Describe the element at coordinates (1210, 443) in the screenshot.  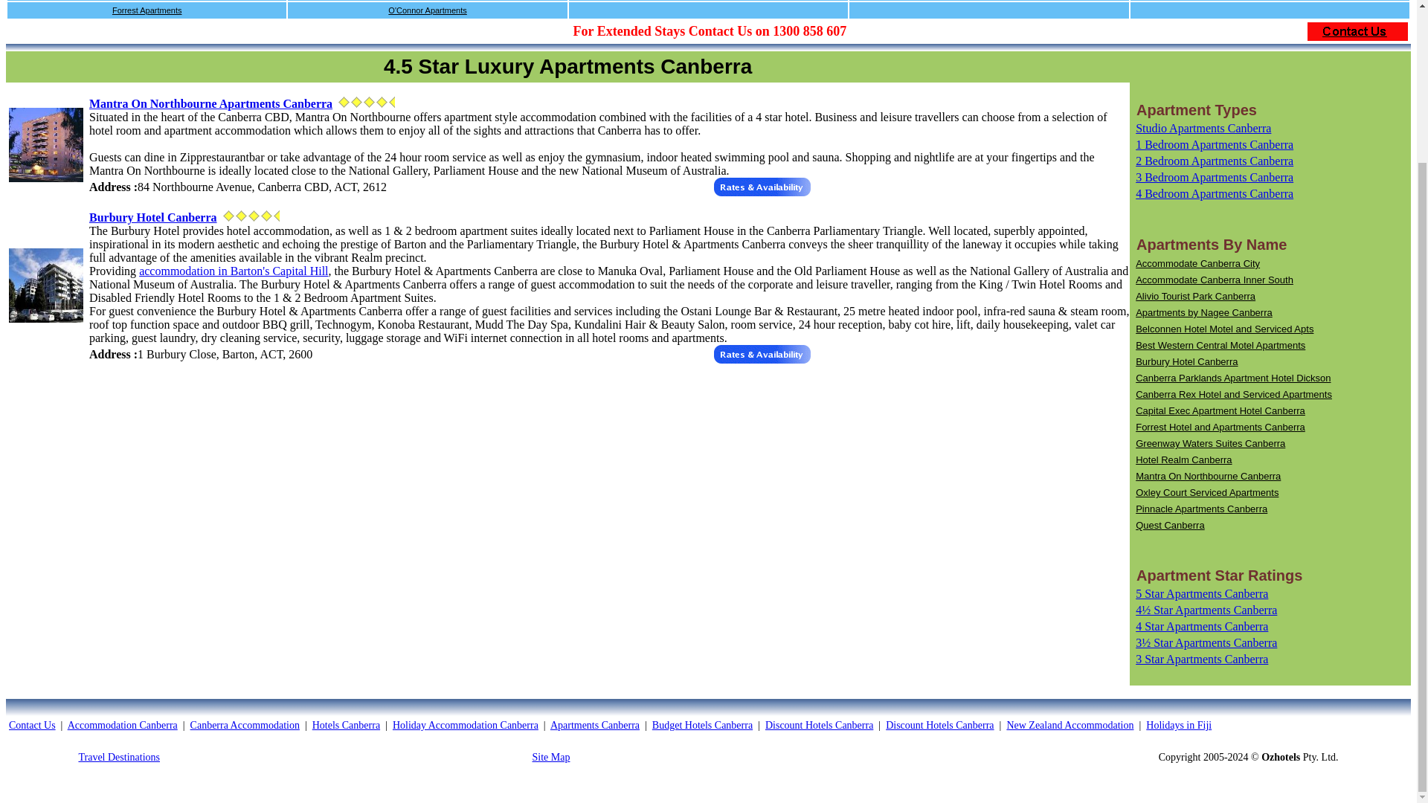
I see `Greenway Waters Suites Canberra` at that location.